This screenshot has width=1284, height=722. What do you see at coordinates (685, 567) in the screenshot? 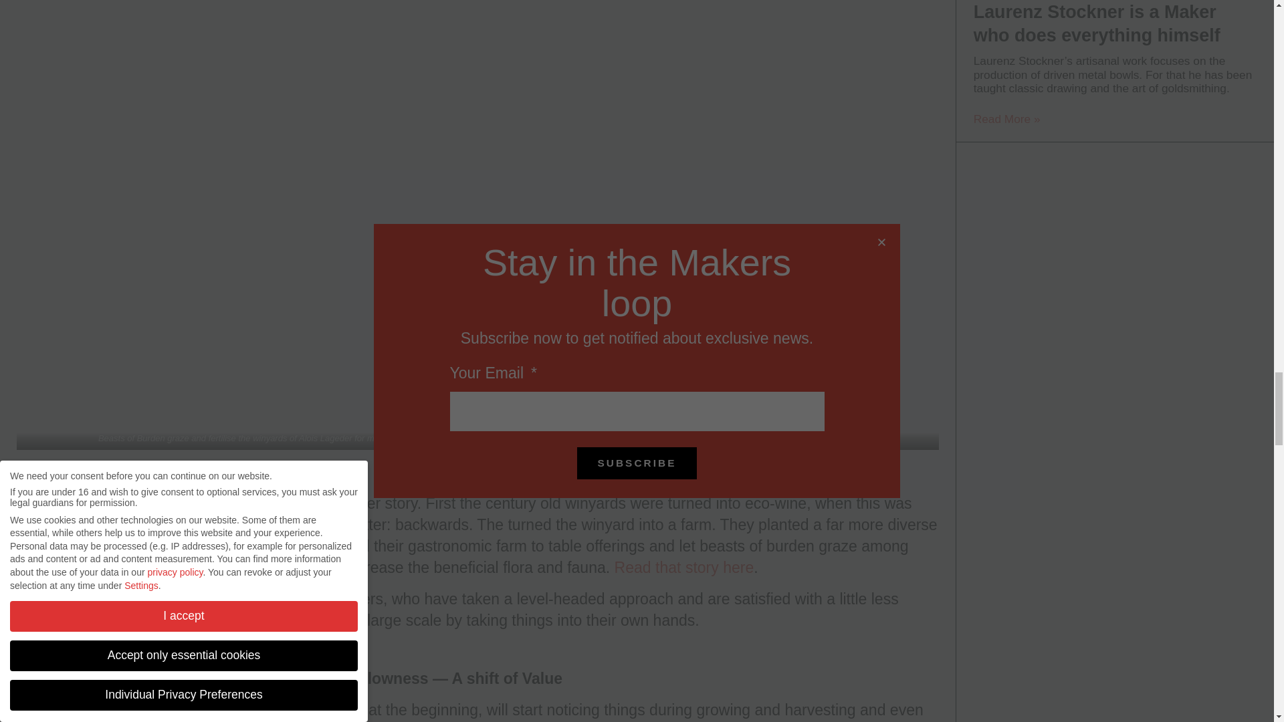
I see `Read that story here` at bounding box center [685, 567].